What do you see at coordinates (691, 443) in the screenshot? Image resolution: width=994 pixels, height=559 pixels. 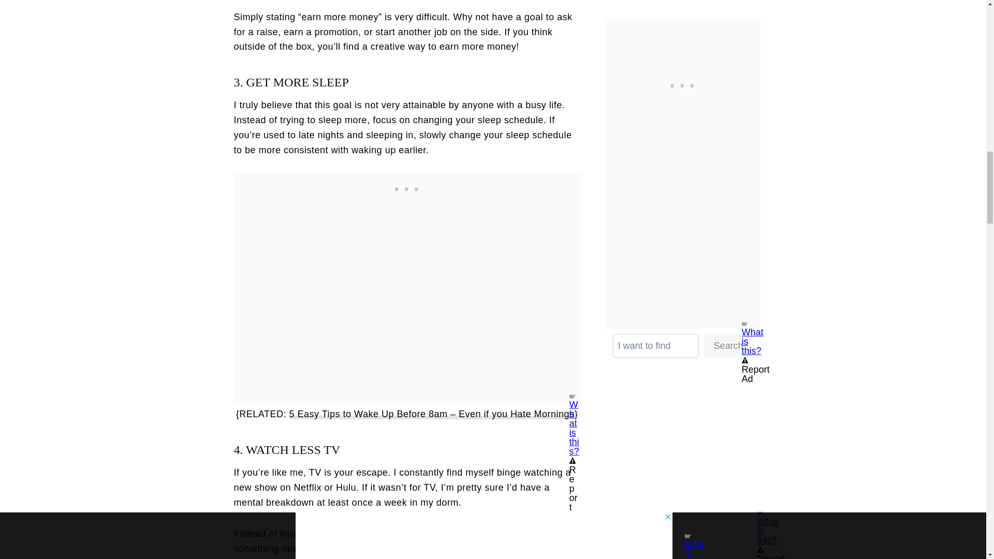 I see `3rd party ad content` at bounding box center [691, 443].